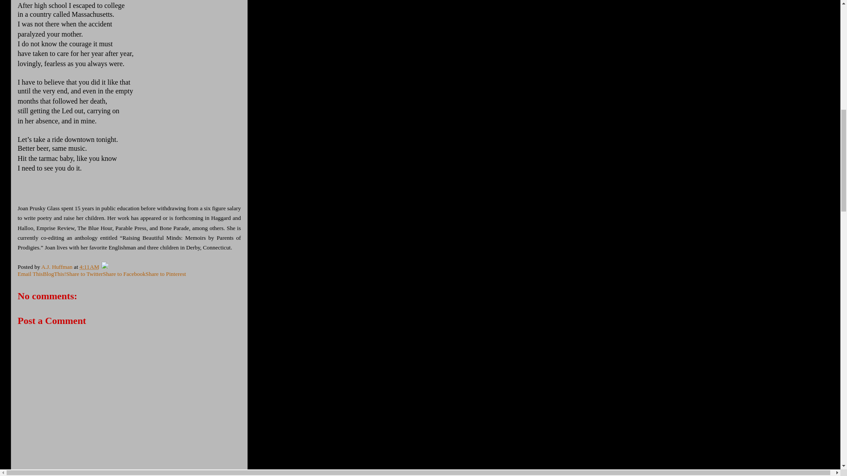 This screenshot has width=847, height=476. What do you see at coordinates (30, 274) in the screenshot?
I see `Email This` at bounding box center [30, 274].